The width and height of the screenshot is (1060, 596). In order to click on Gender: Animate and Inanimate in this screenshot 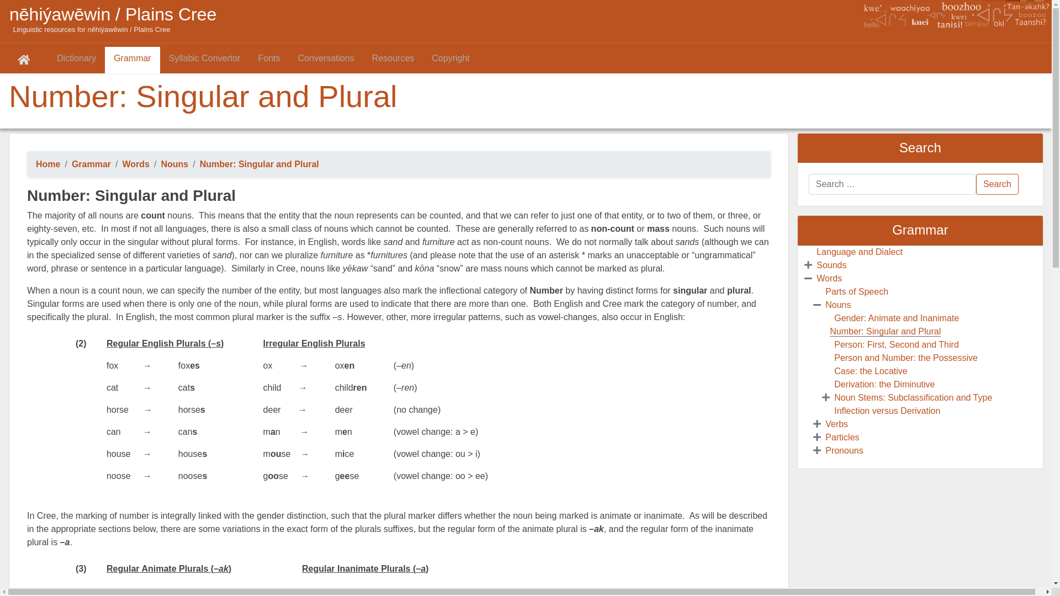, I will do `click(897, 318)`.